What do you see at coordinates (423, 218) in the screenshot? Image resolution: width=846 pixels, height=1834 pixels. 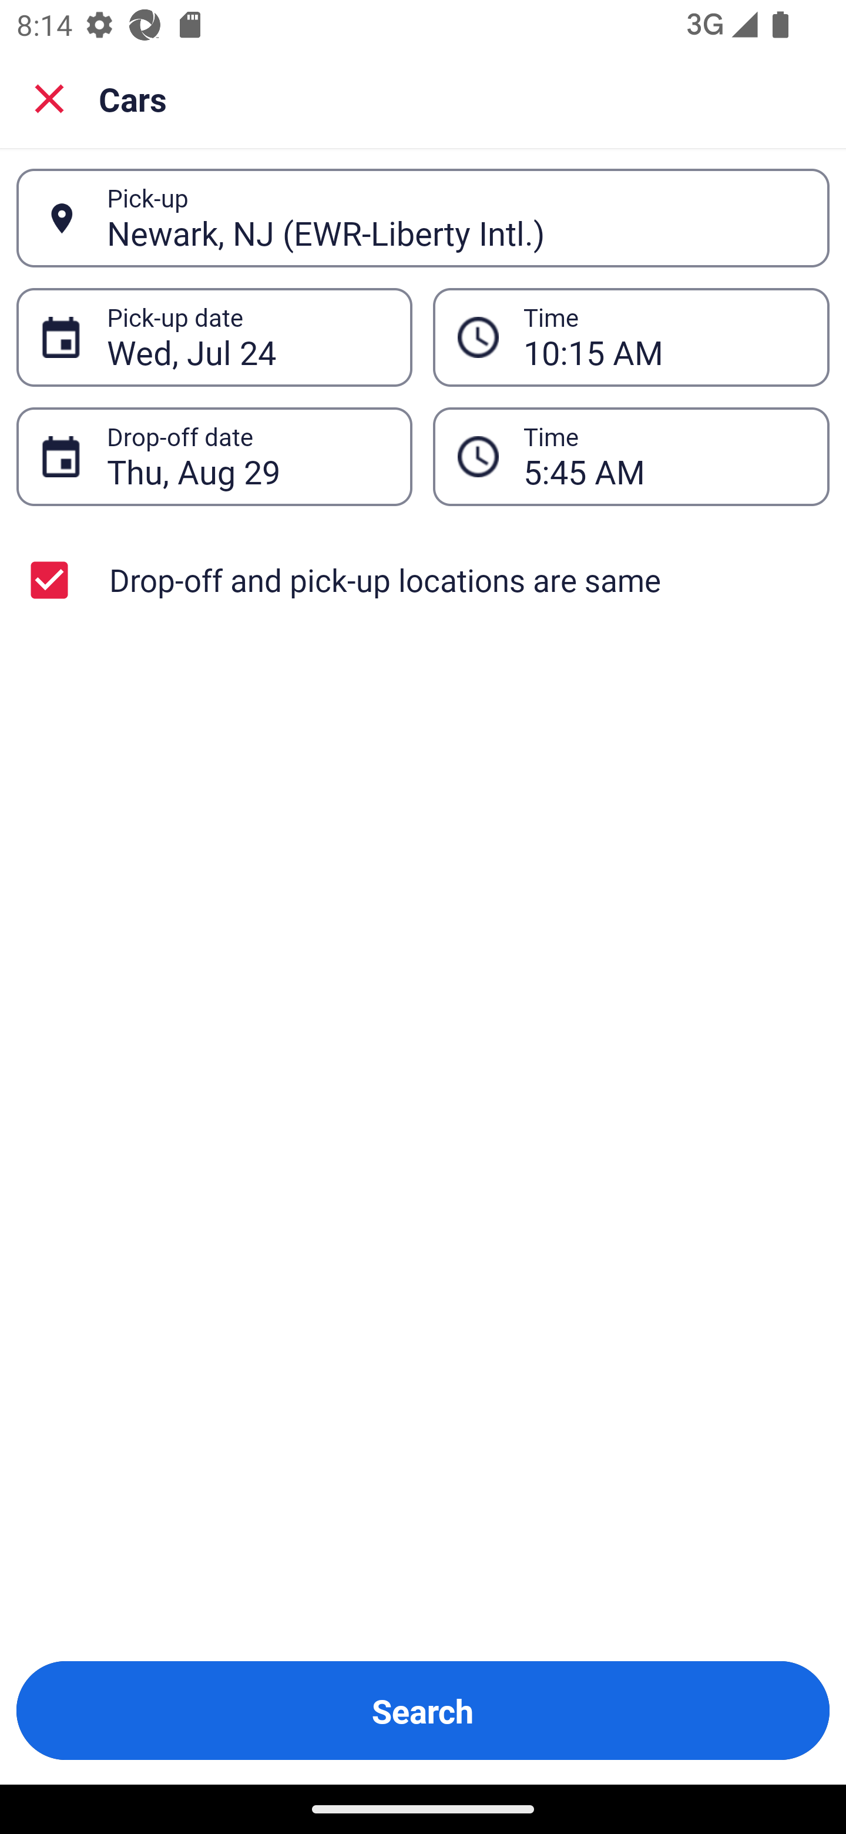 I see `Newark, NJ (EWR-Liberty Intl.) Pick-up` at bounding box center [423, 218].